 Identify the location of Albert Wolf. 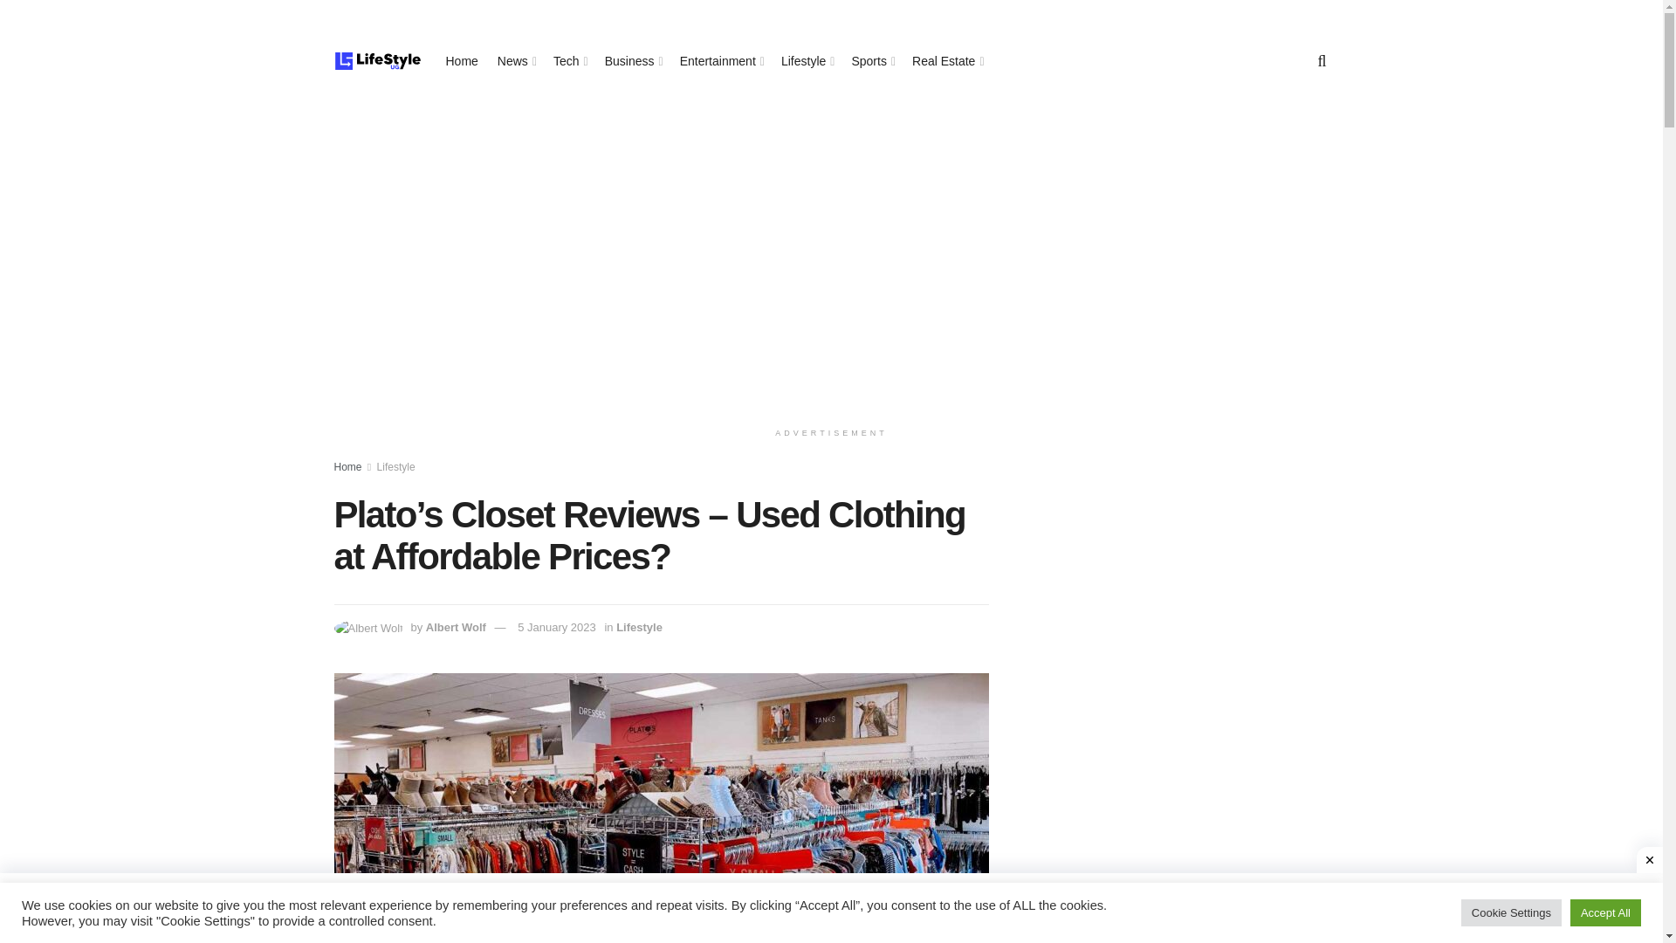
(456, 627).